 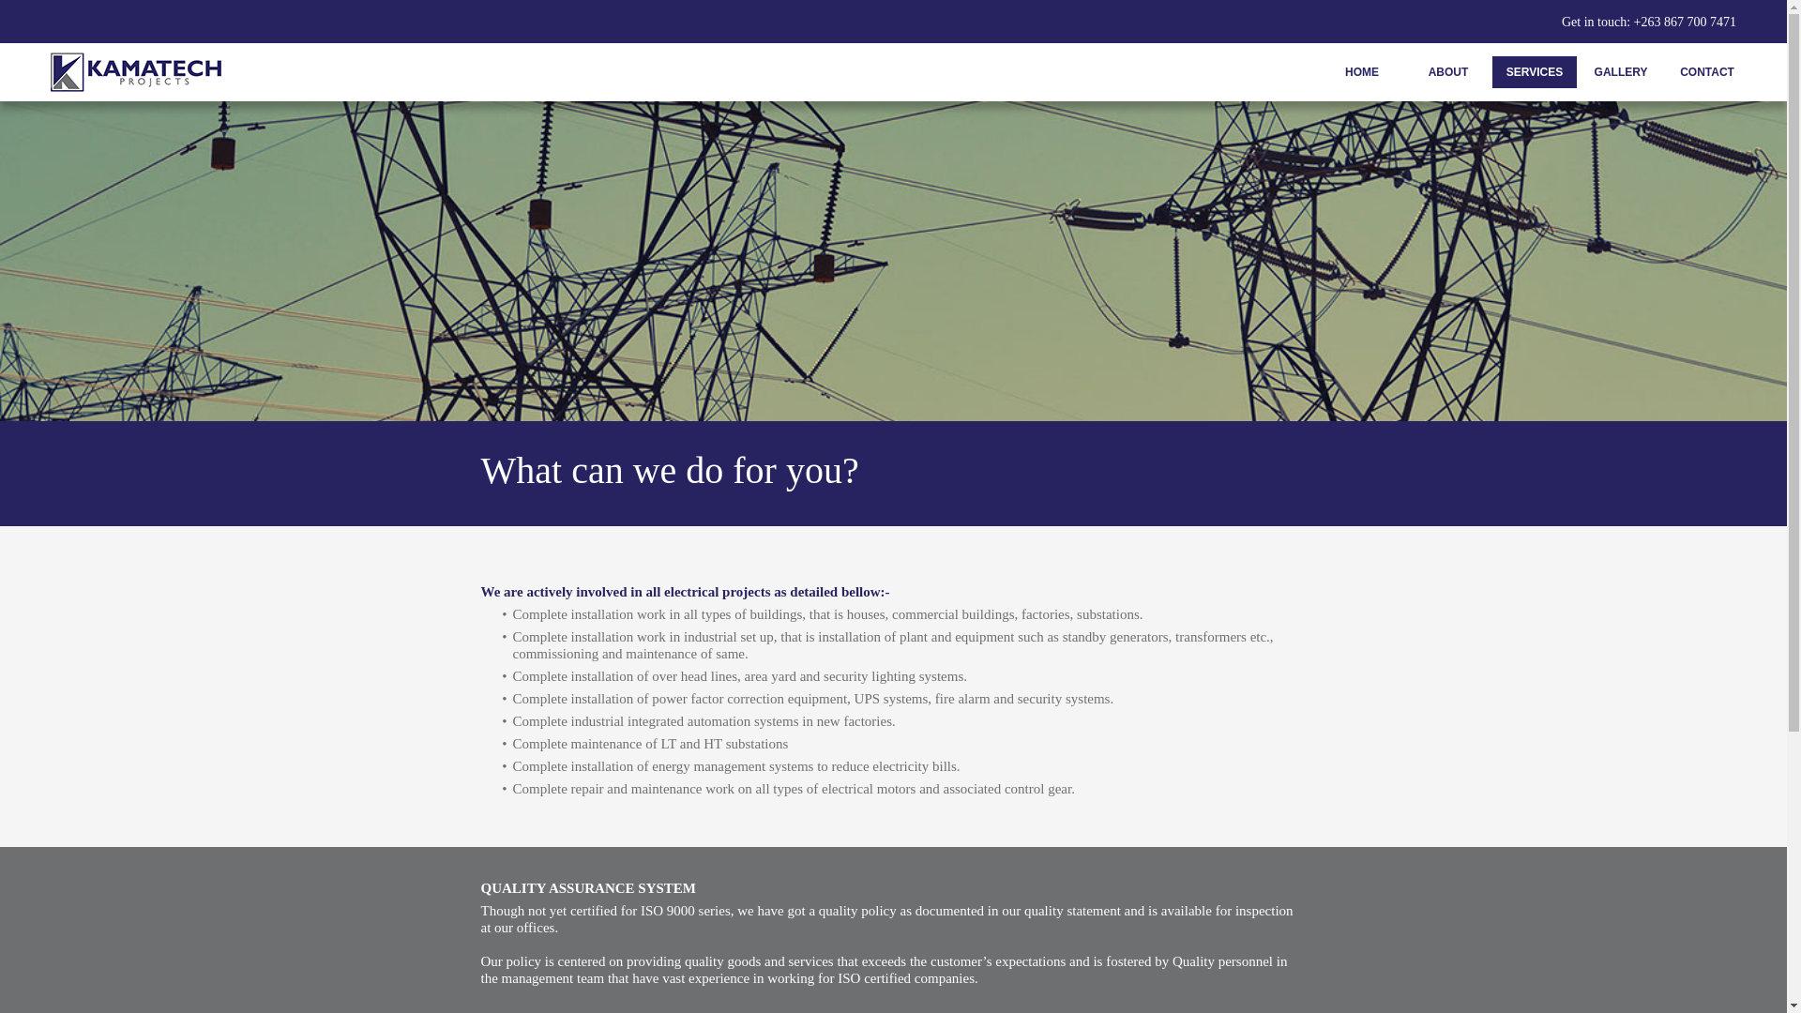 What do you see at coordinates (1621, 71) in the screenshot?
I see `GALLERY` at bounding box center [1621, 71].